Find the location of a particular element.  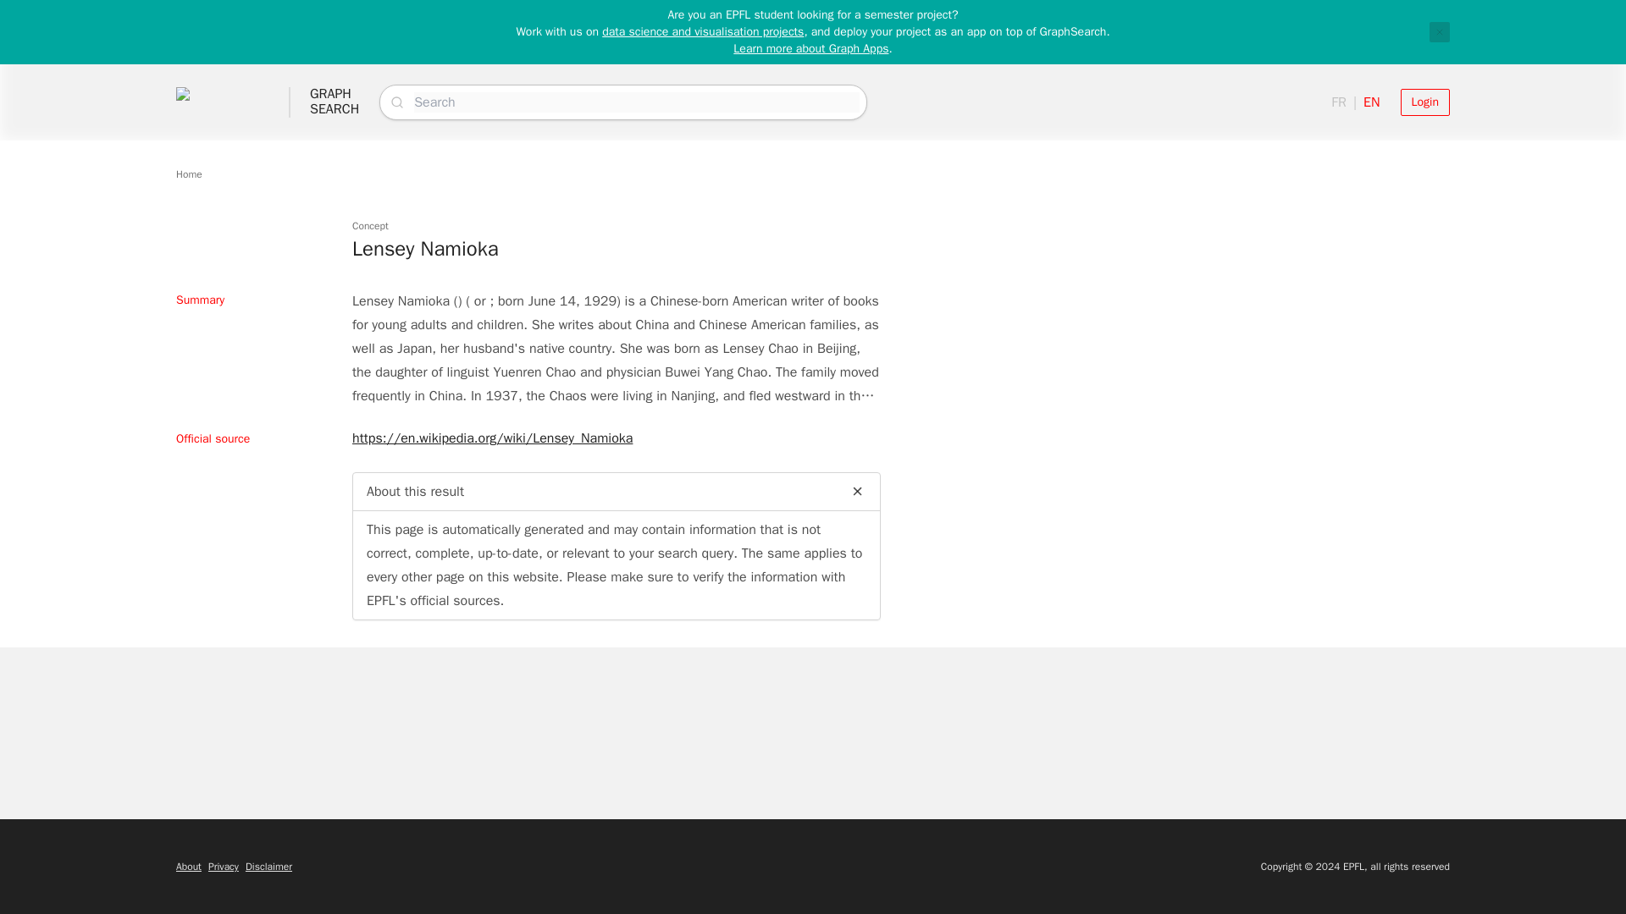

FR is located at coordinates (224, 867).